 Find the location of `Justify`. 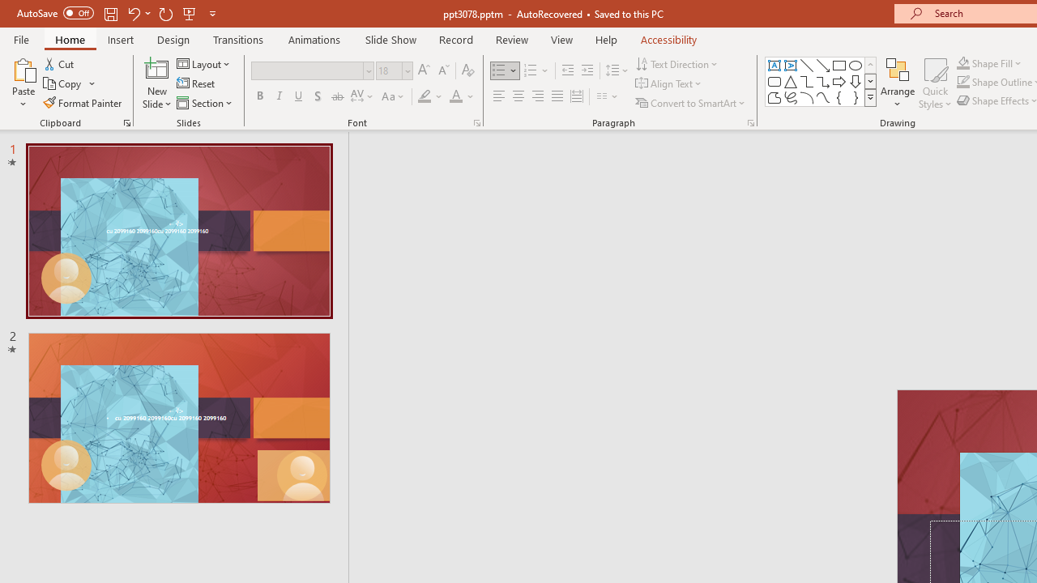

Justify is located at coordinates (557, 97).